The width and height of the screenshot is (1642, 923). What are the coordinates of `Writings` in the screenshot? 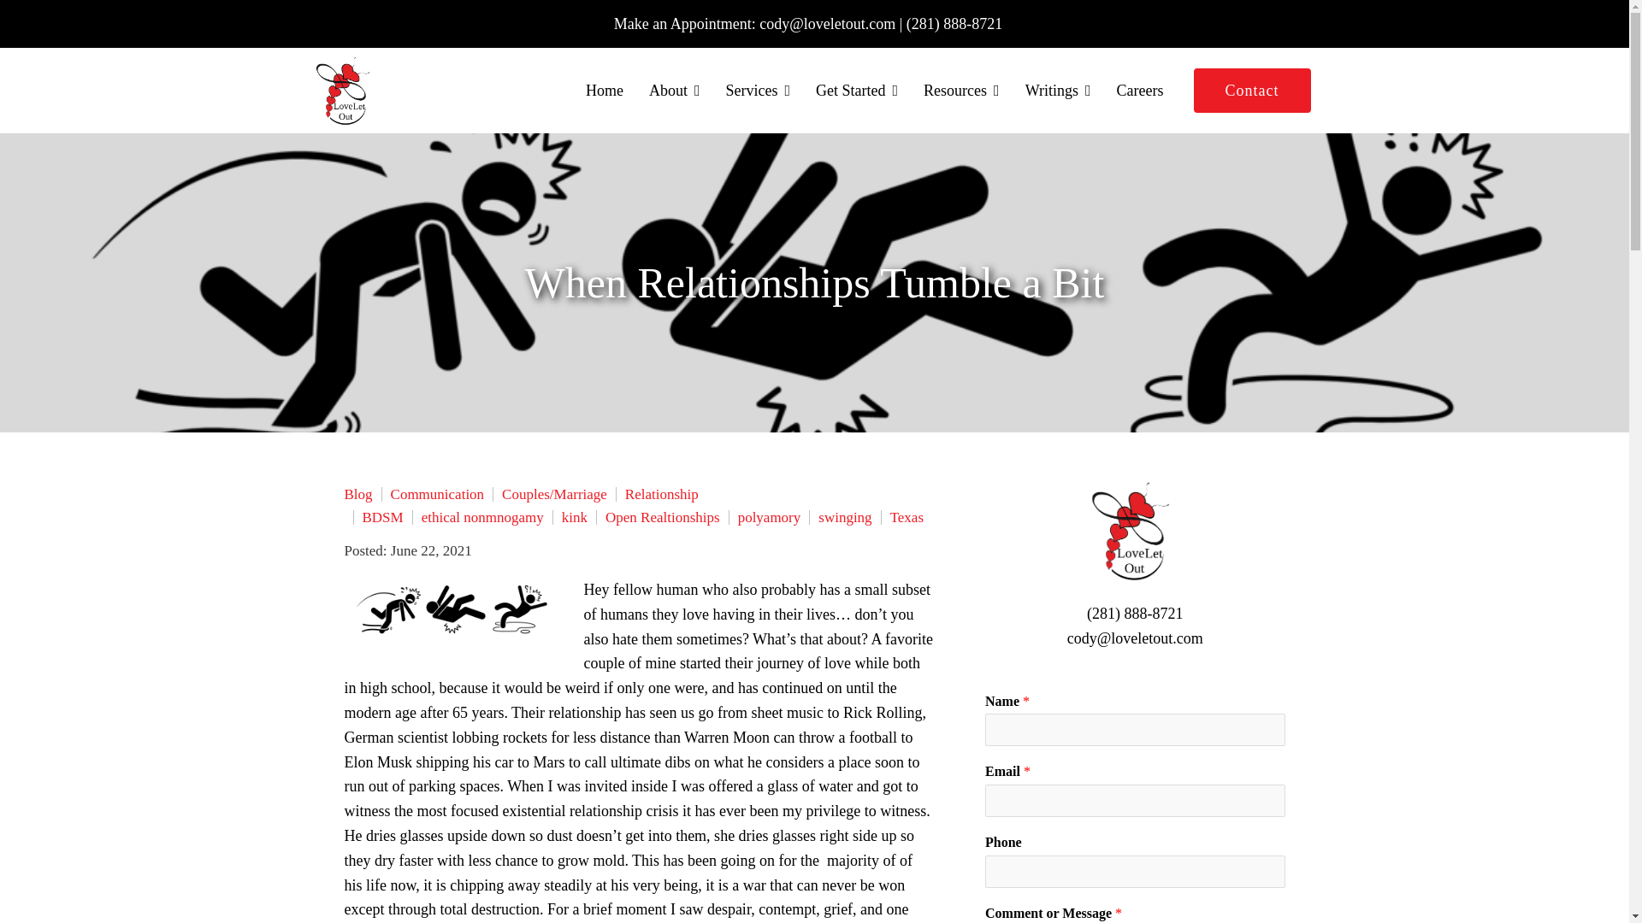 It's located at (1058, 91).